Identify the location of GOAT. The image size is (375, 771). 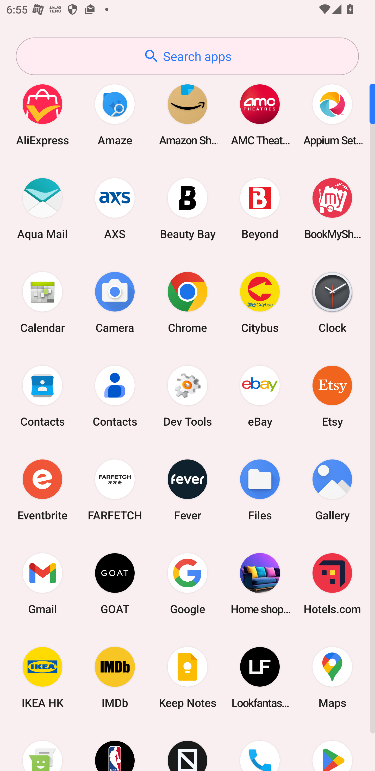
(115, 583).